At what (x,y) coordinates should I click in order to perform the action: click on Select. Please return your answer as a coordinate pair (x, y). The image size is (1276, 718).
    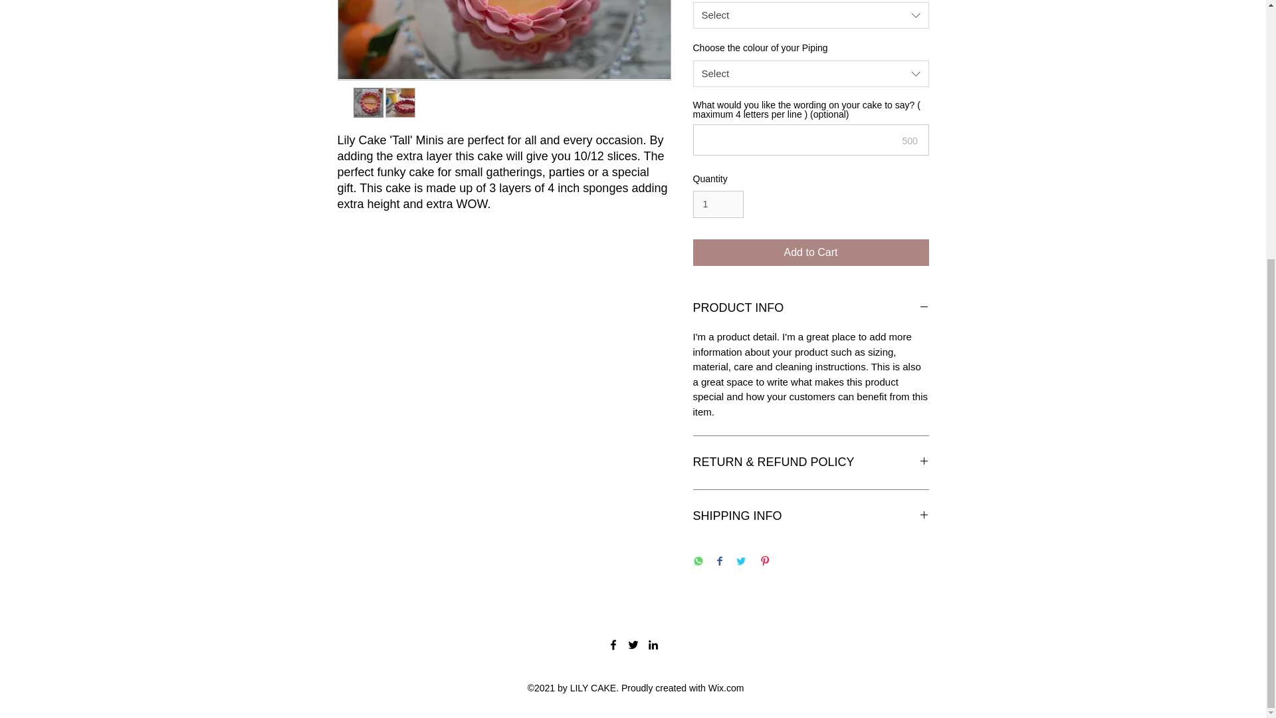
    Looking at the image, I should click on (811, 15).